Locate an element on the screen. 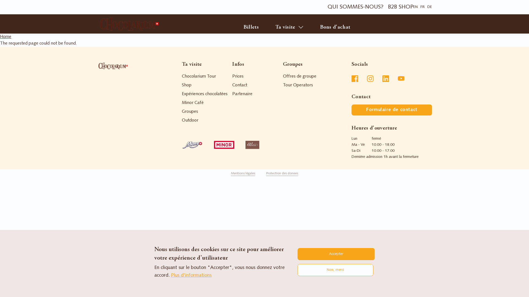 This screenshot has width=529, height=297. Chocolarium Tour is located at coordinates (264, 70).